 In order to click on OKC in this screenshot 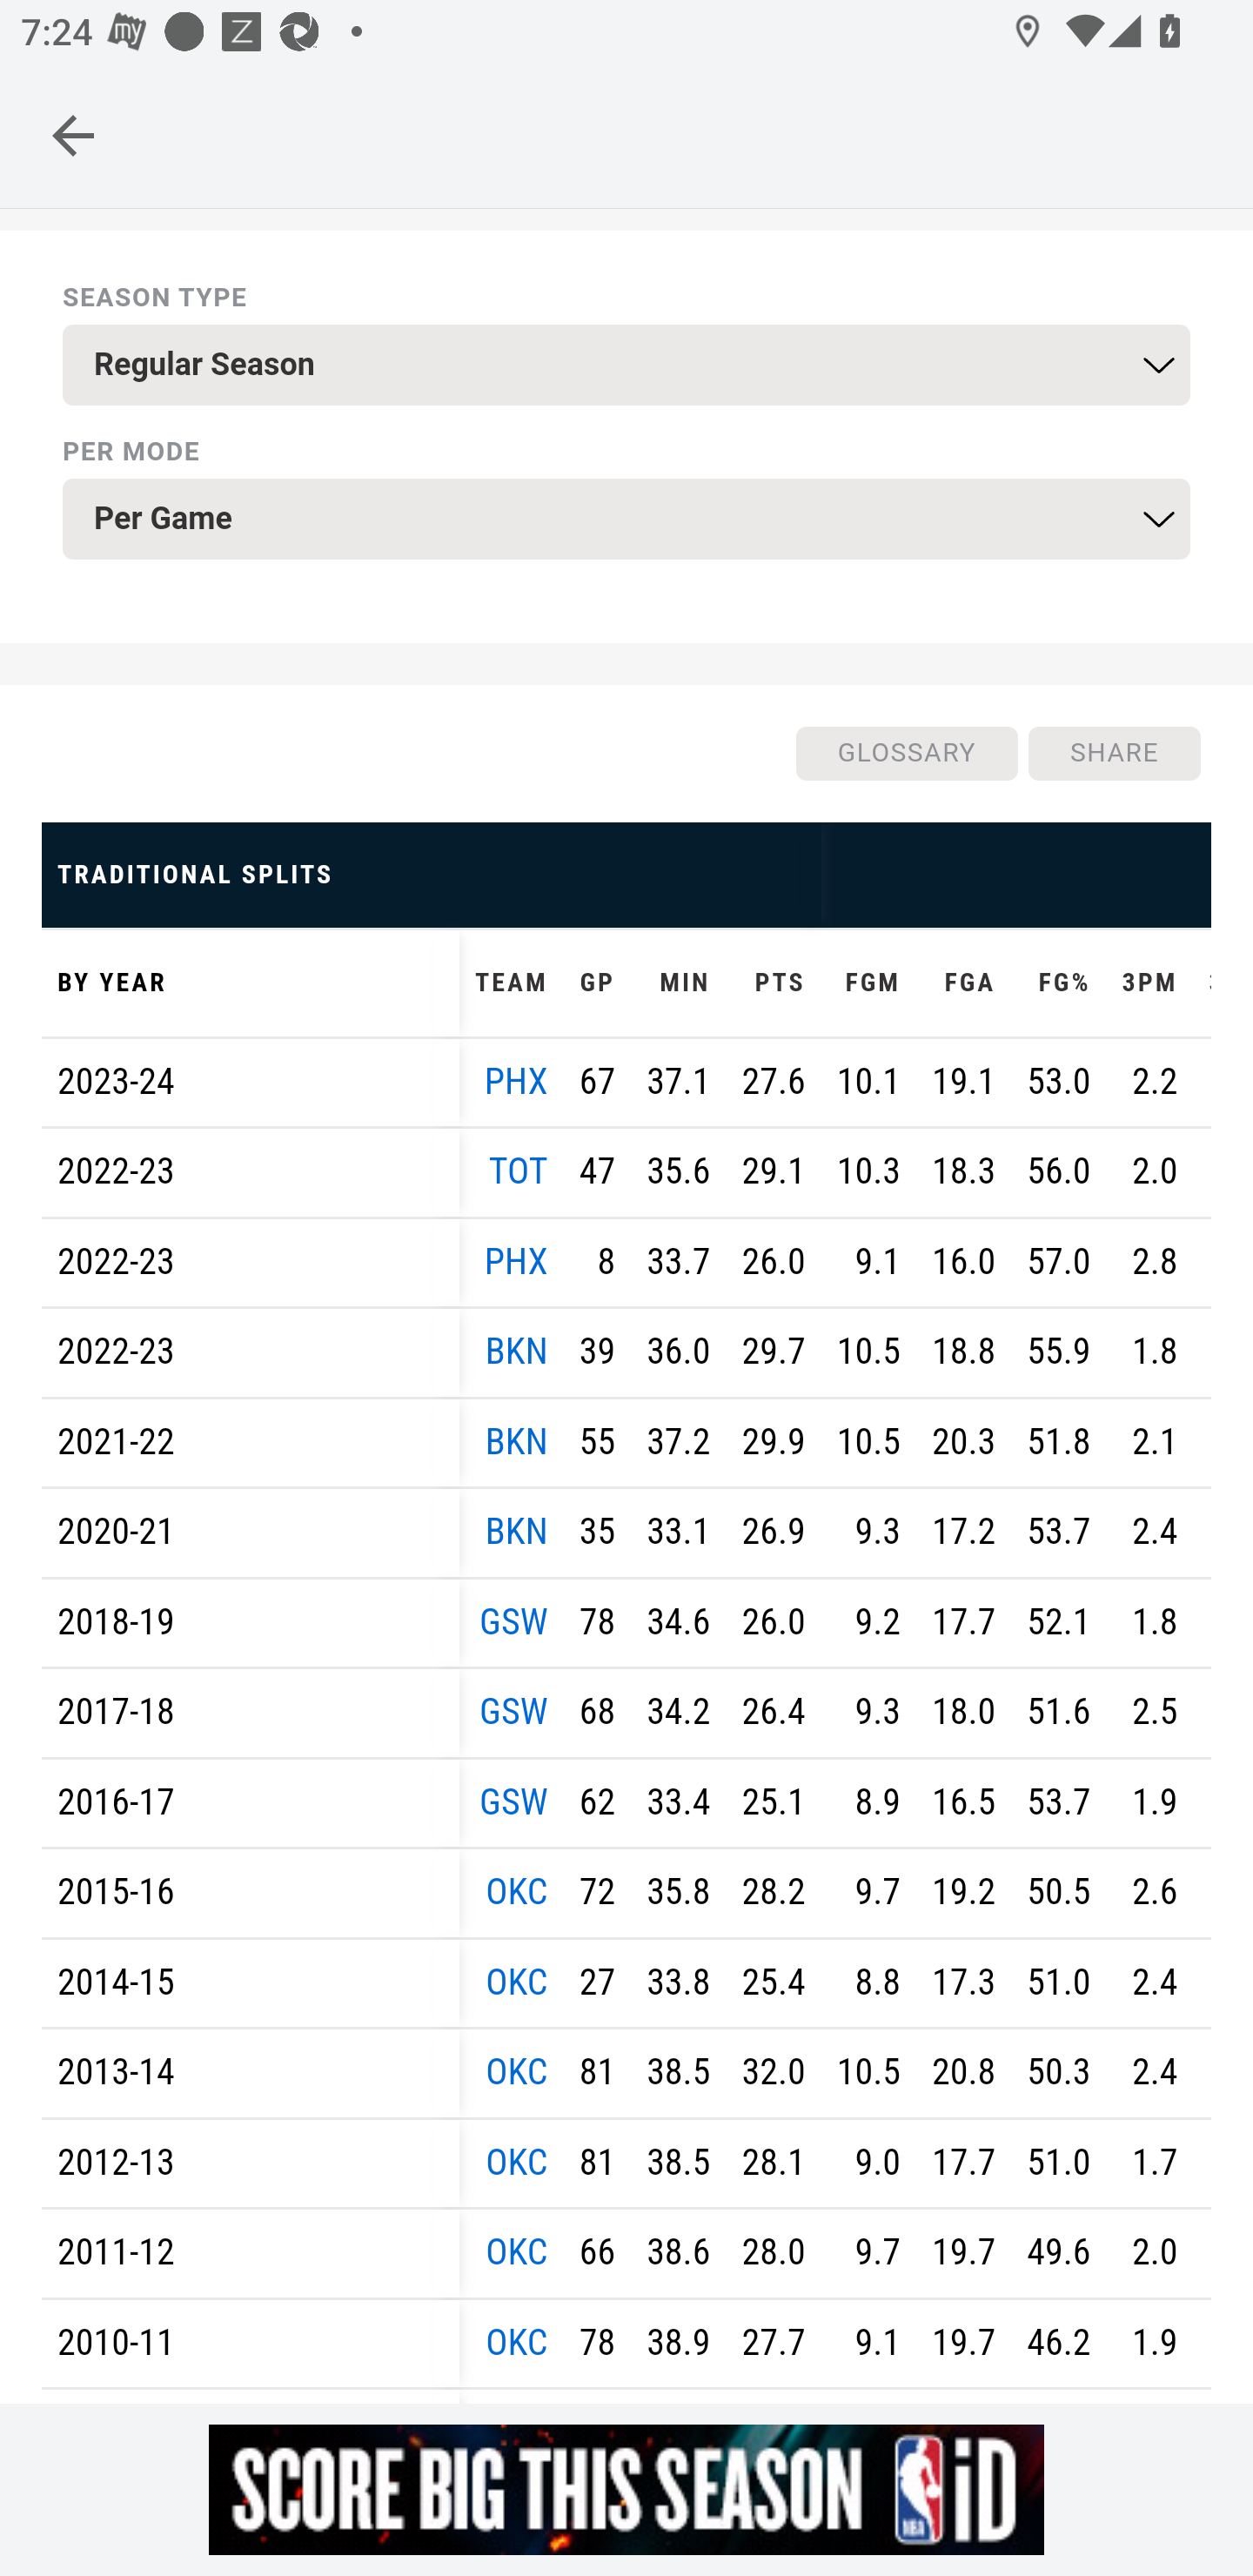, I will do `click(517, 1893)`.